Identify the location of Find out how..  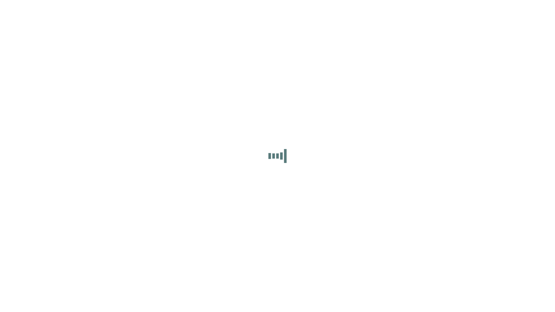
(384, 62).